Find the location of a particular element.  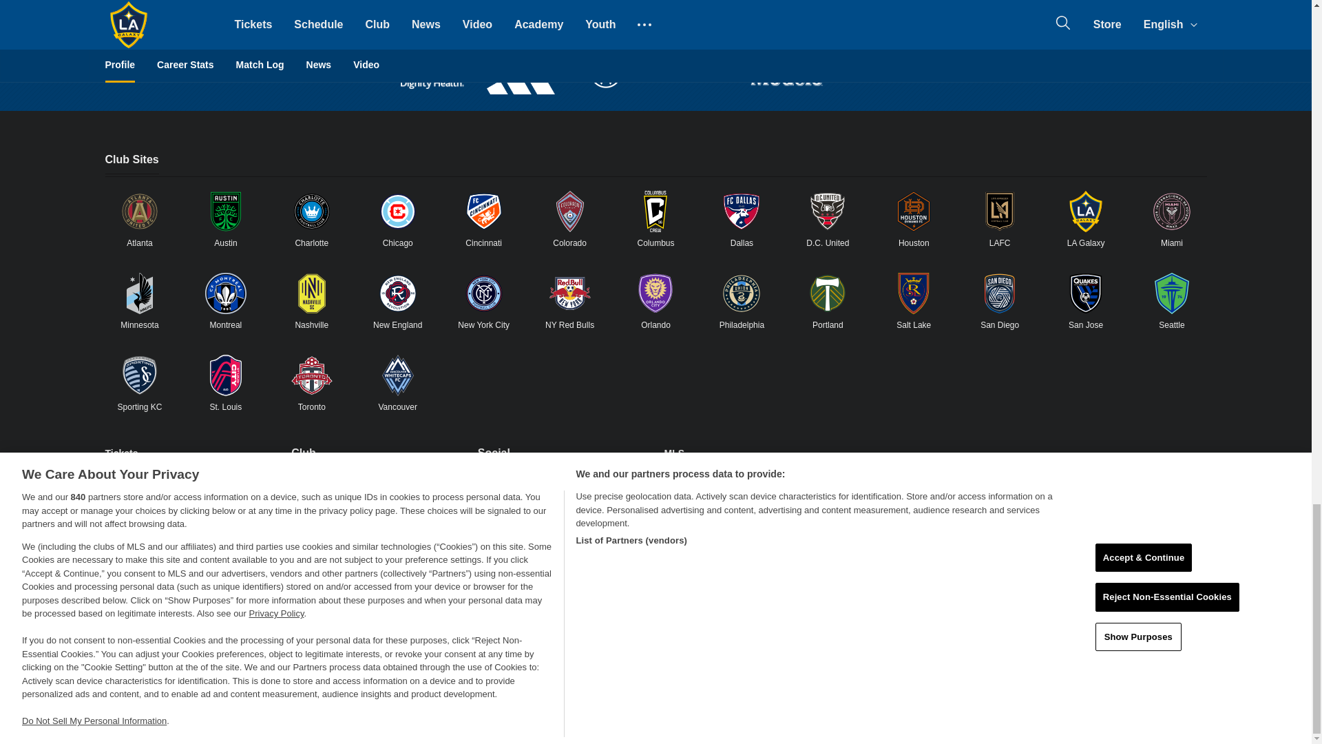

Link to Atlanta is located at coordinates (139, 211).